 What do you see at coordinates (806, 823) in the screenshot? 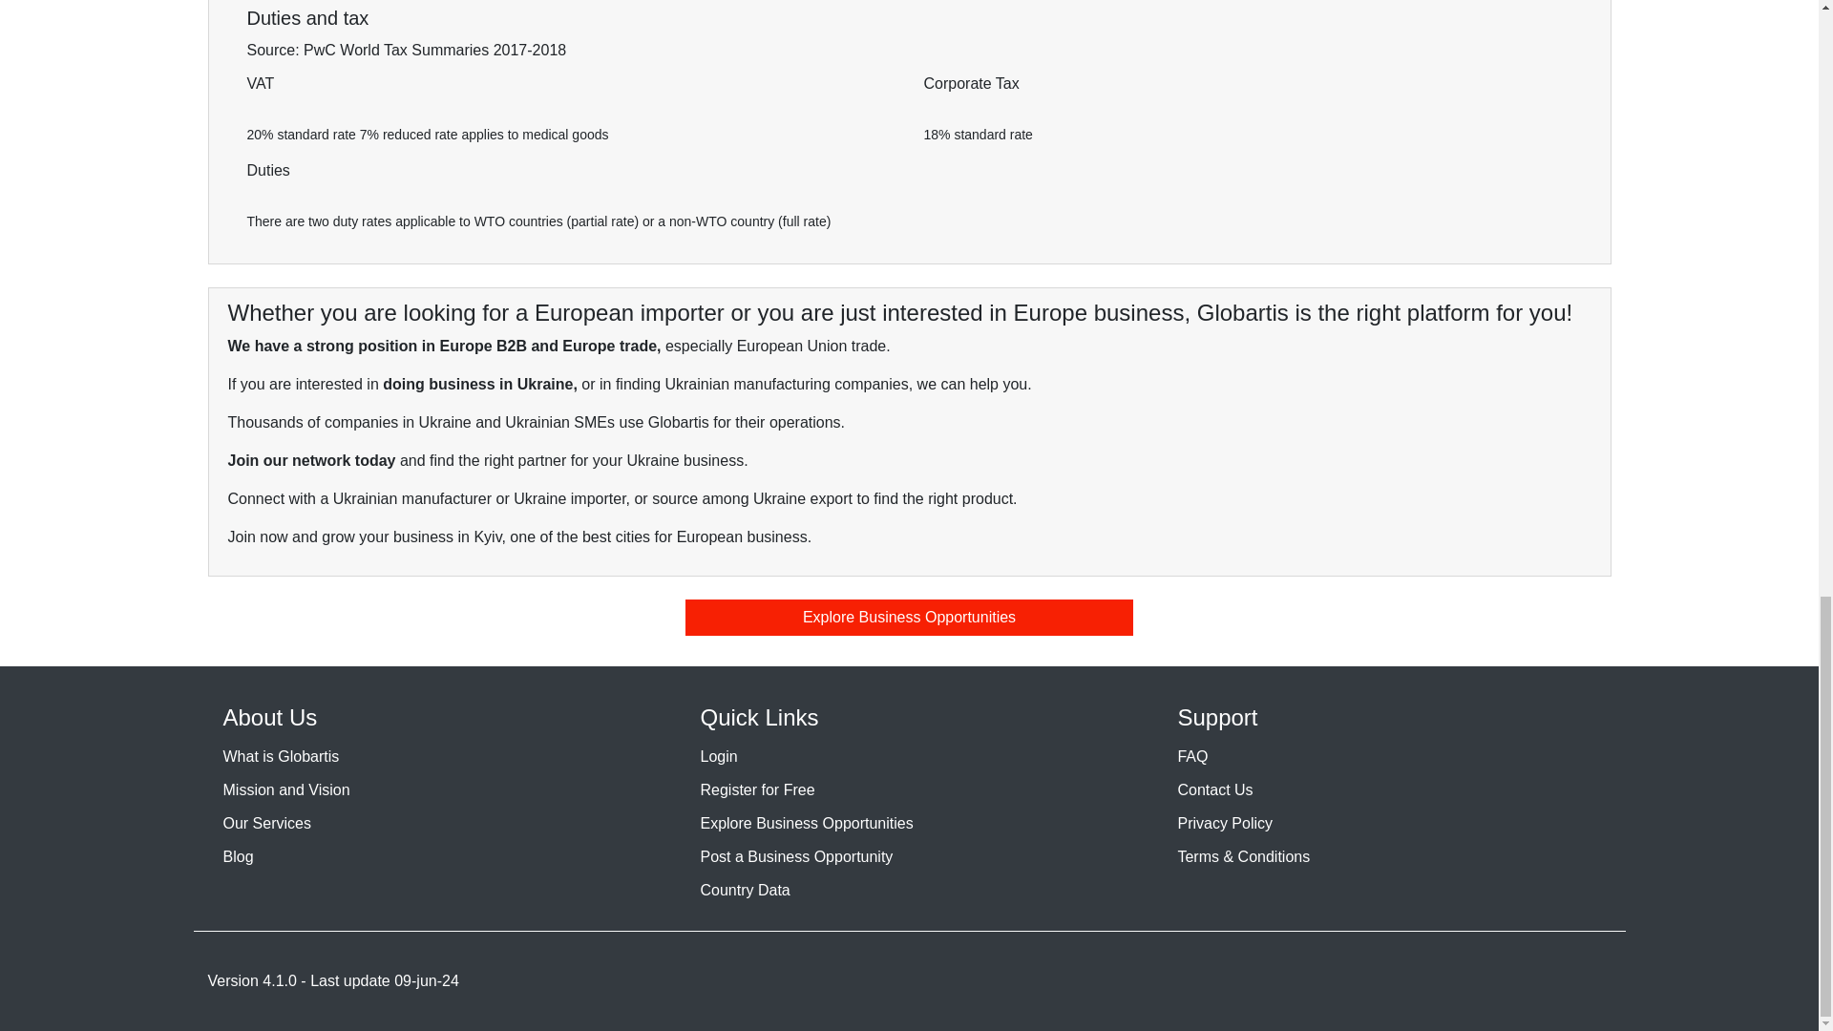
I see `Explore Business Opportunities` at bounding box center [806, 823].